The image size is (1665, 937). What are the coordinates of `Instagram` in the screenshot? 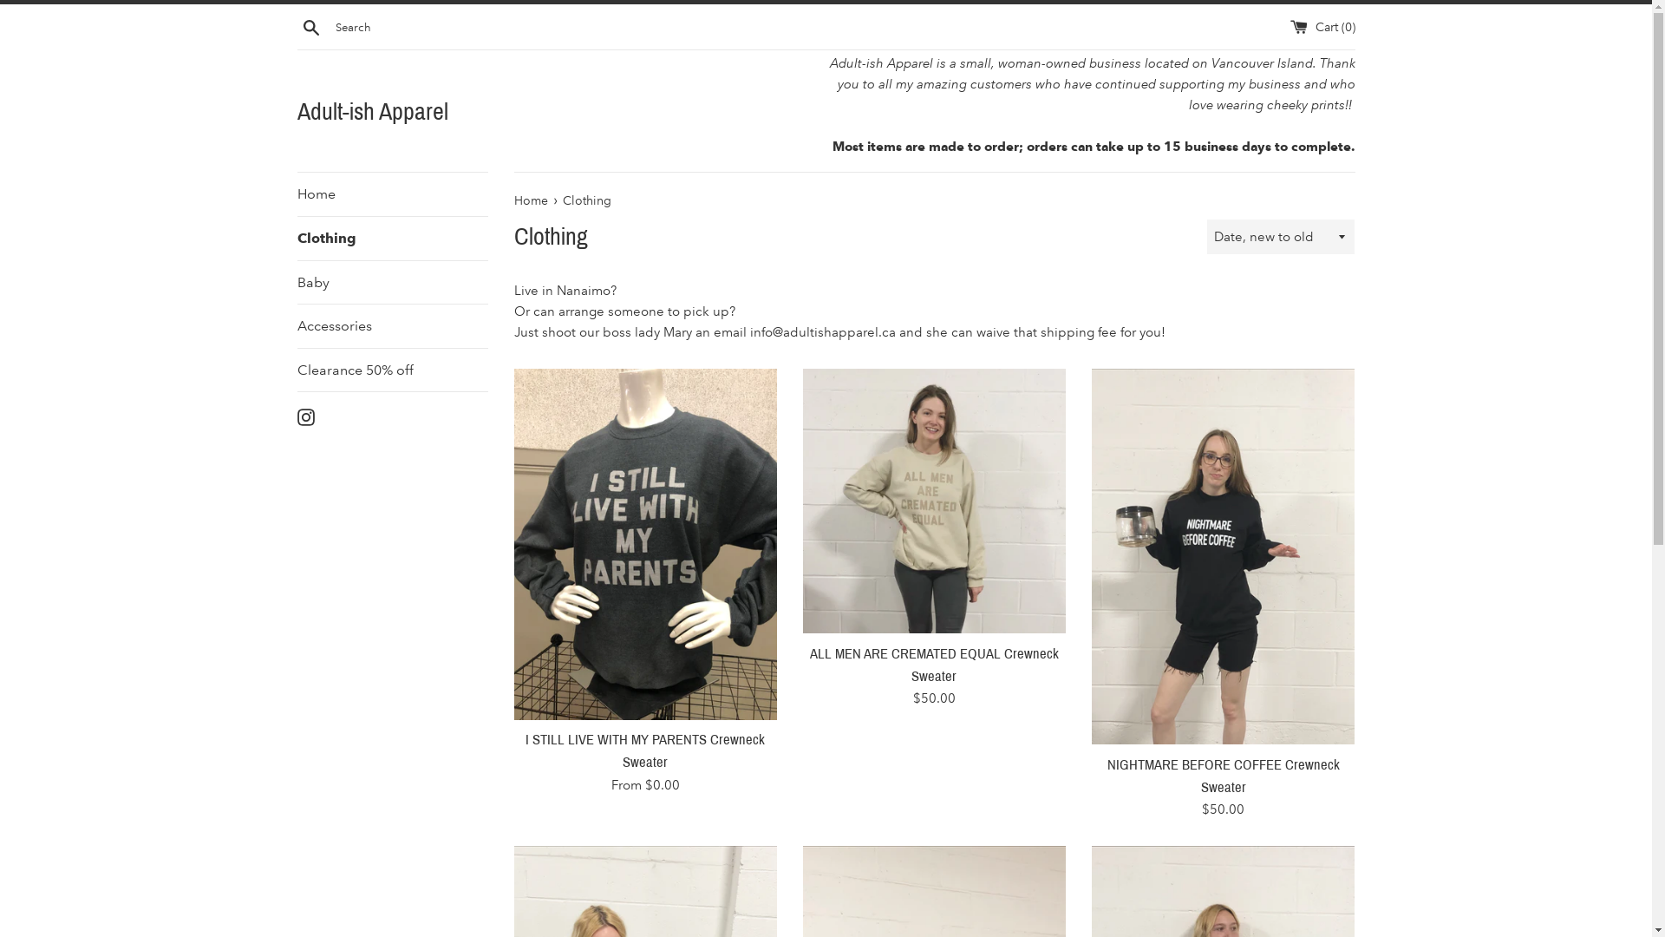 It's located at (305, 416).